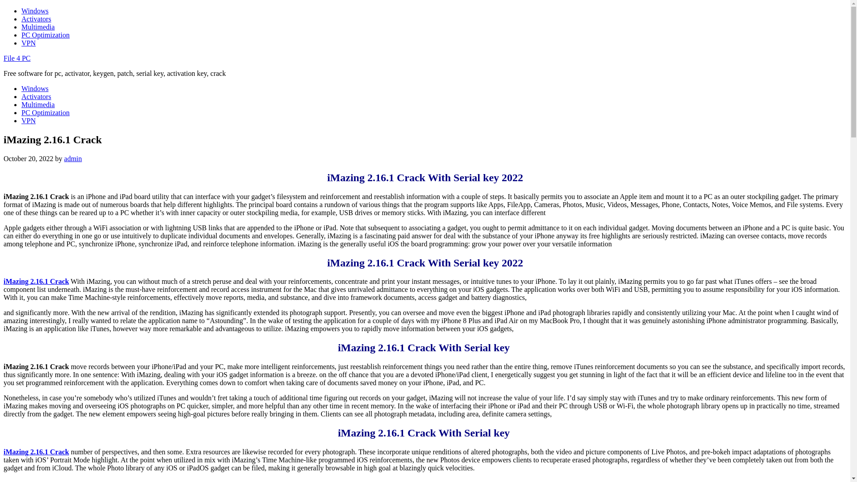 Image resolution: width=857 pixels, height=482 pixels. Describe the element at coordinates (37, 96) in the screenshot. I see `Activators` at that location.